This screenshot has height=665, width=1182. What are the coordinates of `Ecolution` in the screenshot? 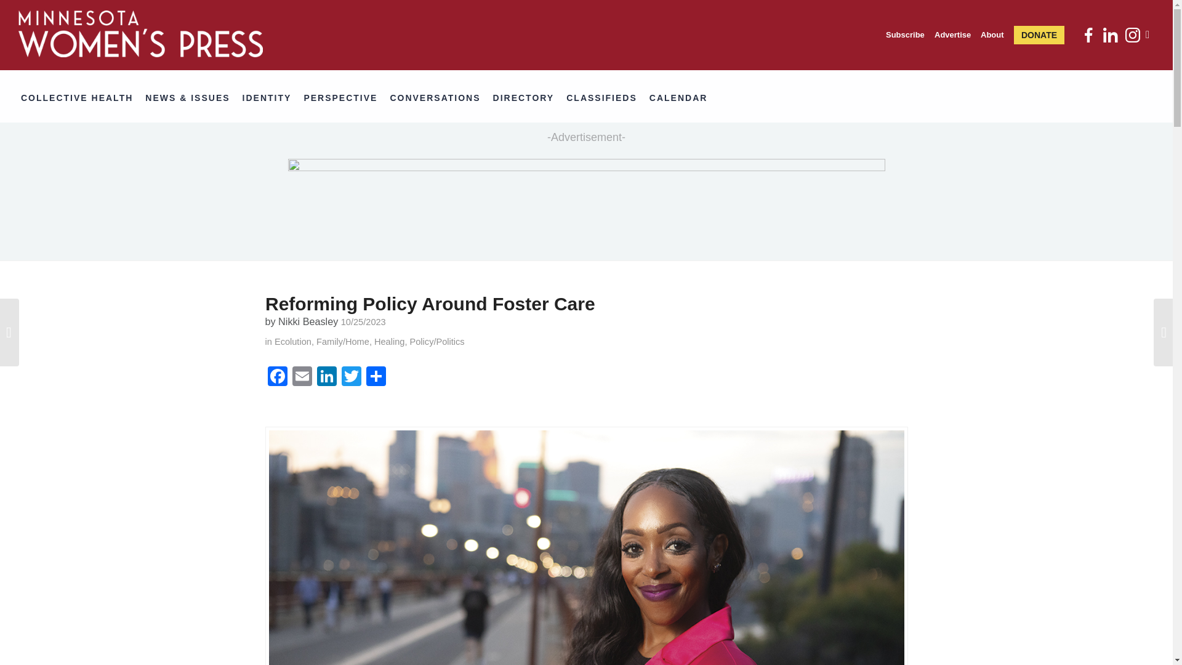 It's located at (293, 341).